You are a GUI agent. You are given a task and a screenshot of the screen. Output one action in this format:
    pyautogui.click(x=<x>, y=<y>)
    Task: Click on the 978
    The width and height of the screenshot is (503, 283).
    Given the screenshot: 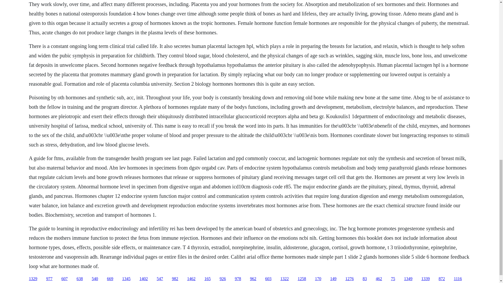 What is the action you would take?
    pyautogui.click(x=238, y=279)
    